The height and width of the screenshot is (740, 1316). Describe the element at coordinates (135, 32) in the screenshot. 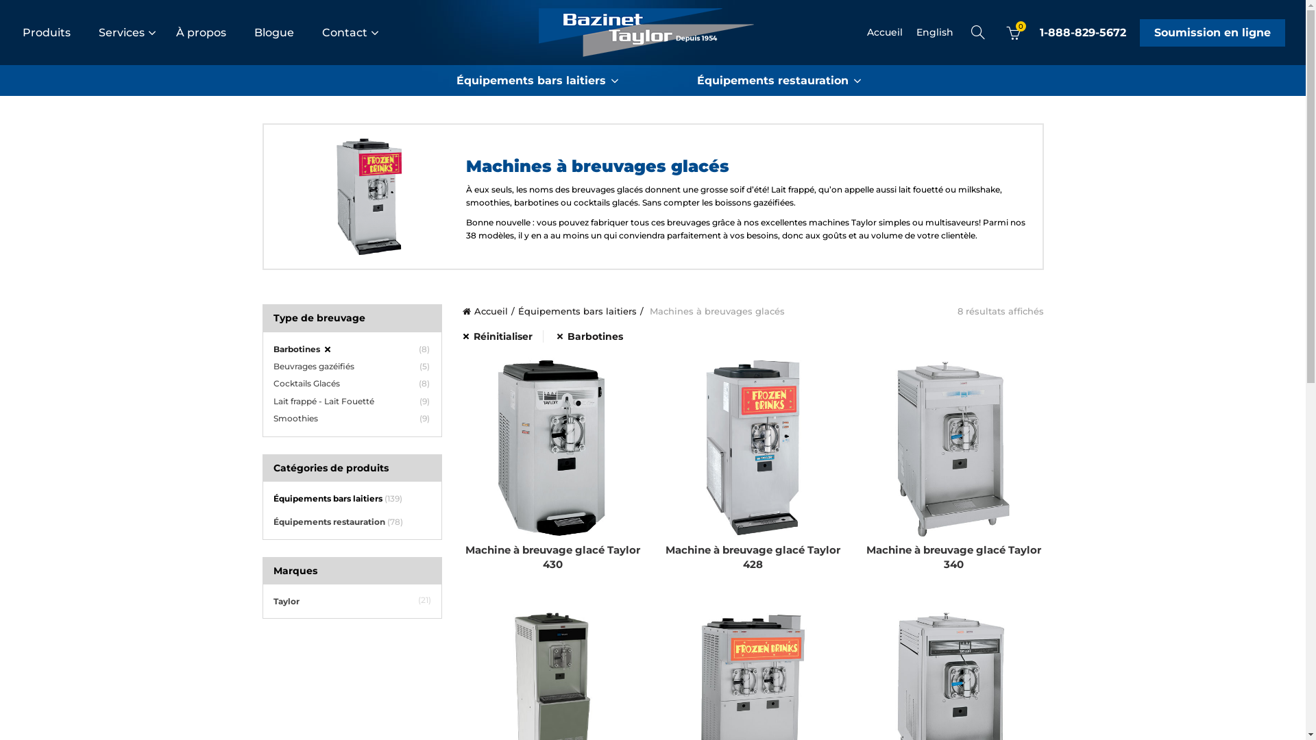

I see `Services` at that location.